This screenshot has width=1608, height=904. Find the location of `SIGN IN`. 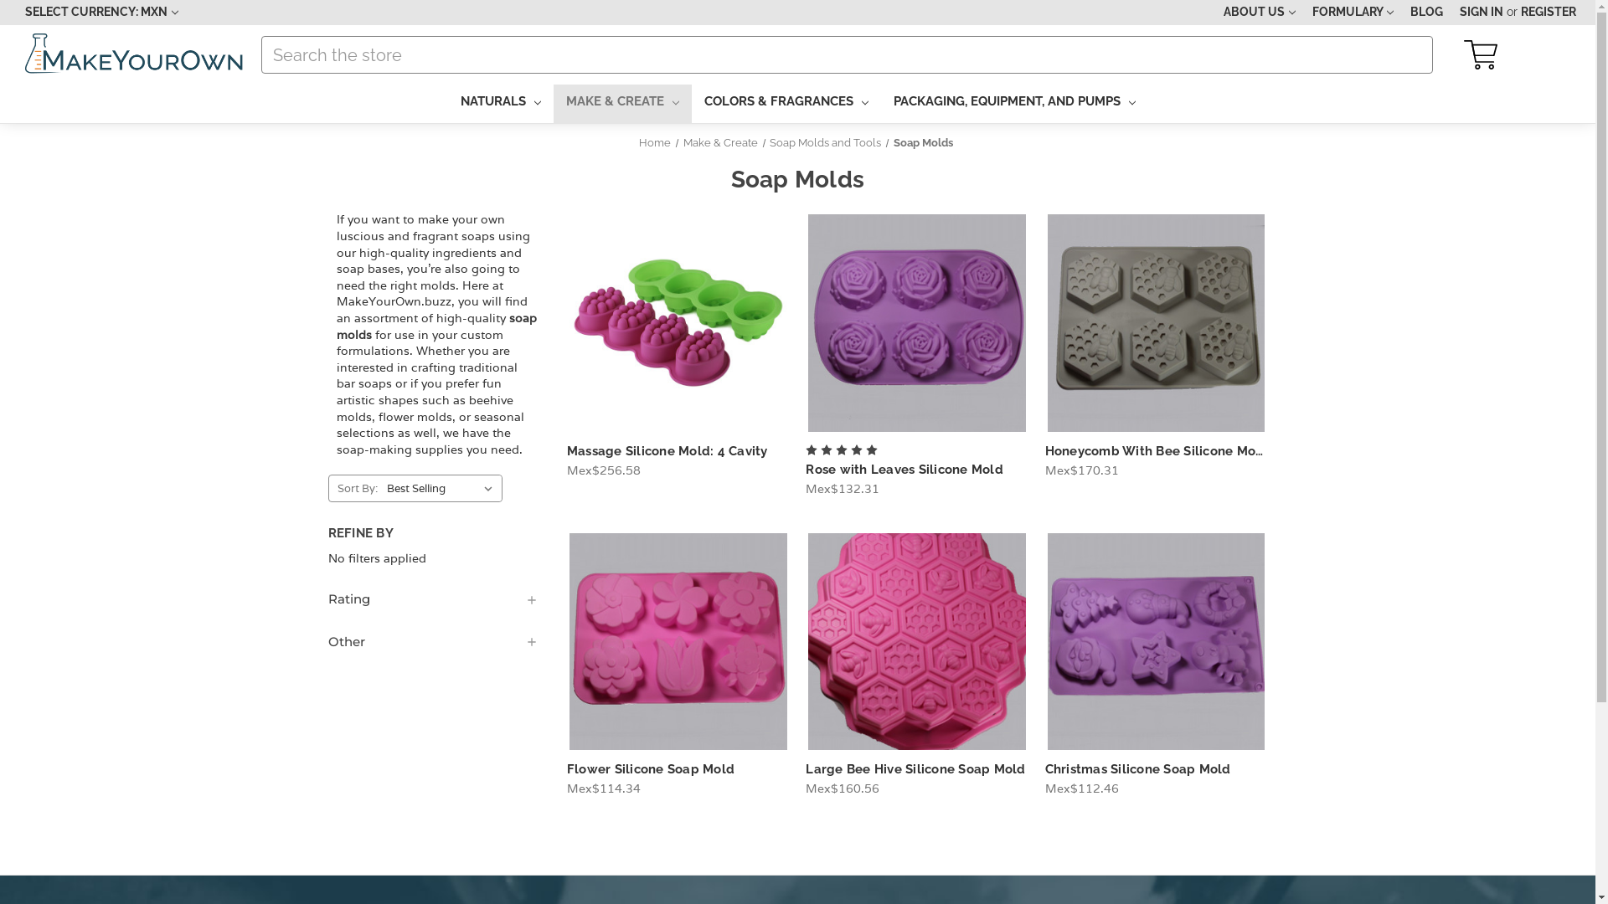

SIGN IN is located at coordinates (1482, 13).